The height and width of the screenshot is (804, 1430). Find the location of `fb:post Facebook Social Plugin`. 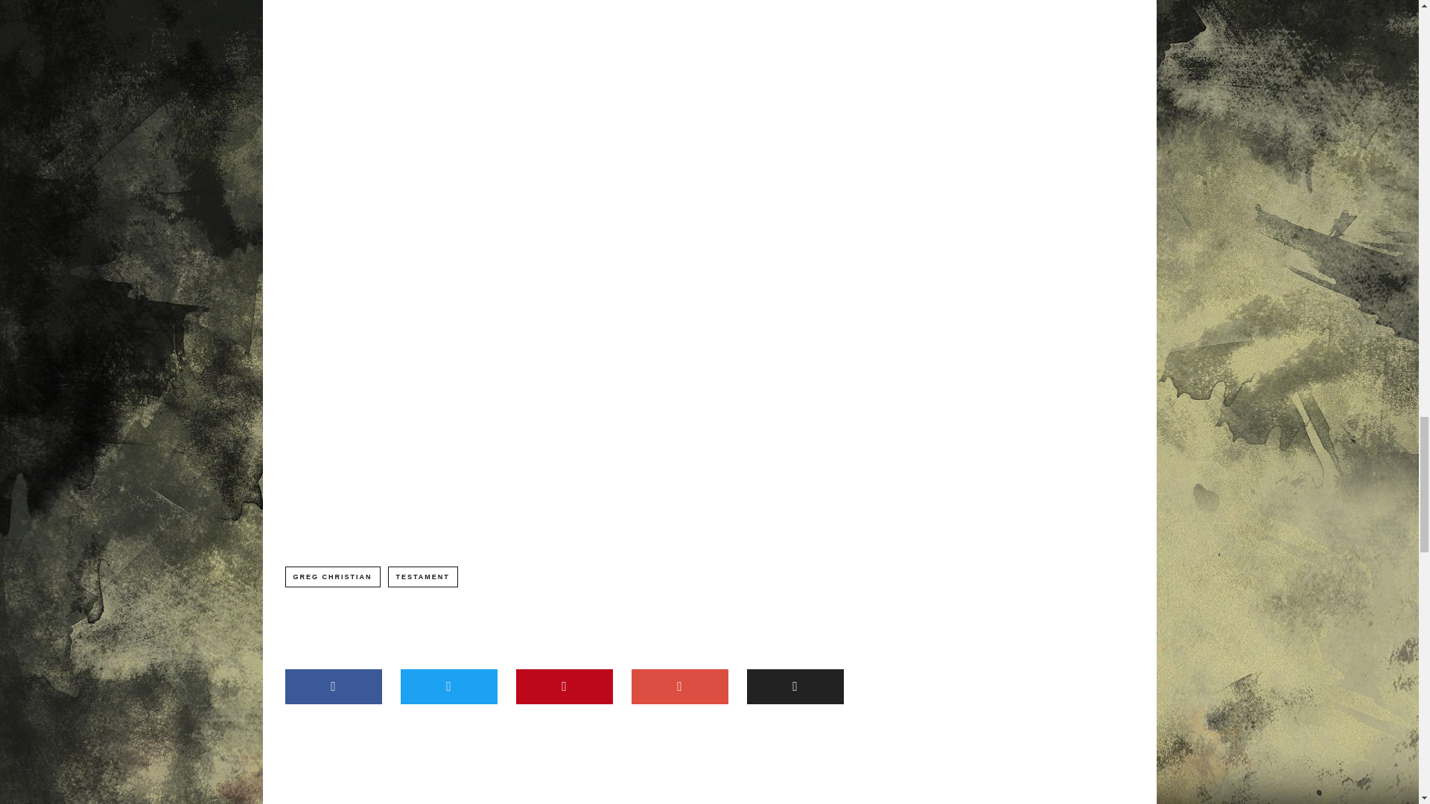

fb:post Facebook Social Plugin is located at coordinates (521, 197).